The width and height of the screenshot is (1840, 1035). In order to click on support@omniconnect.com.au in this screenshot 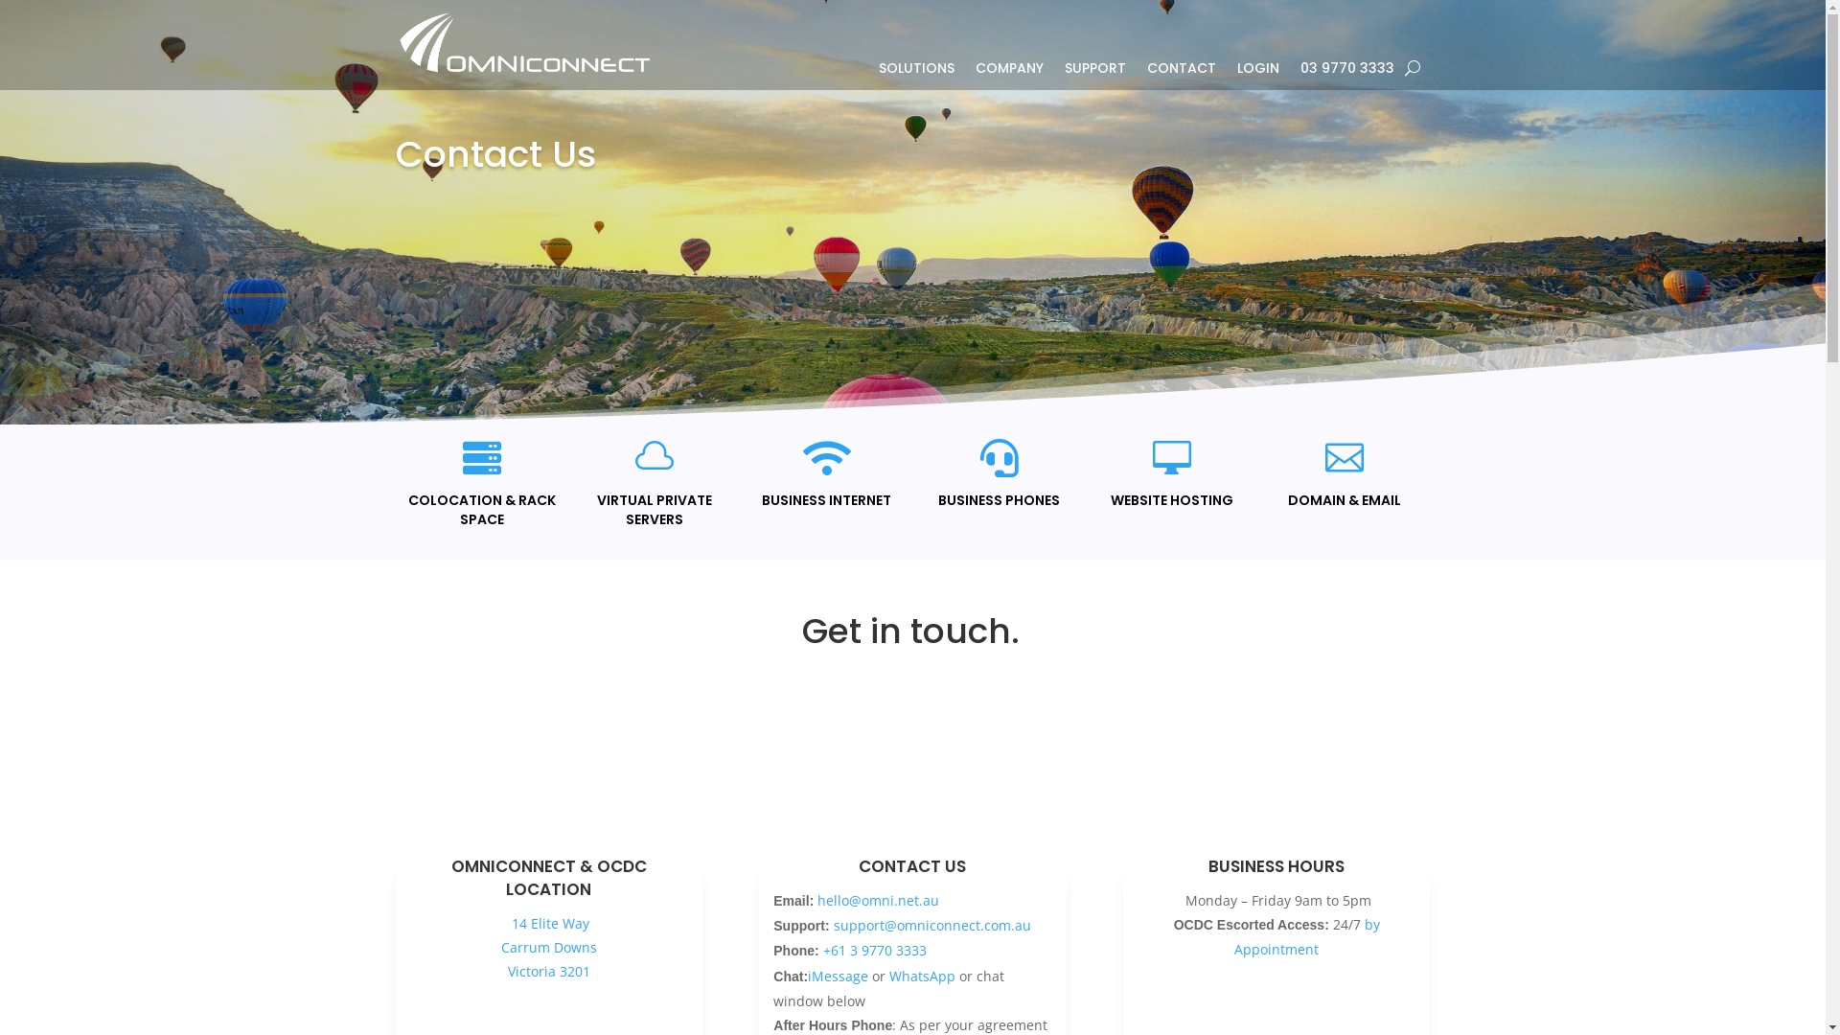, I will do `click(932, 926)`.